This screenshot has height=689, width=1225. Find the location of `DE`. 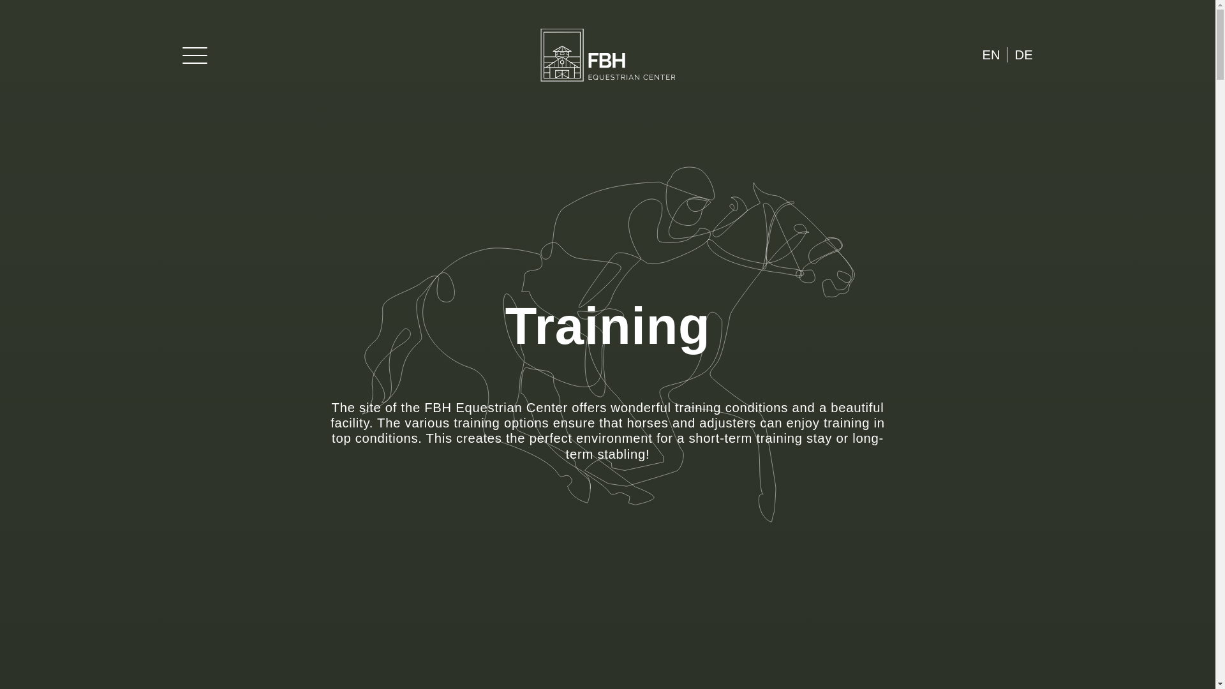

DE is located at coordinates (1024, 55).